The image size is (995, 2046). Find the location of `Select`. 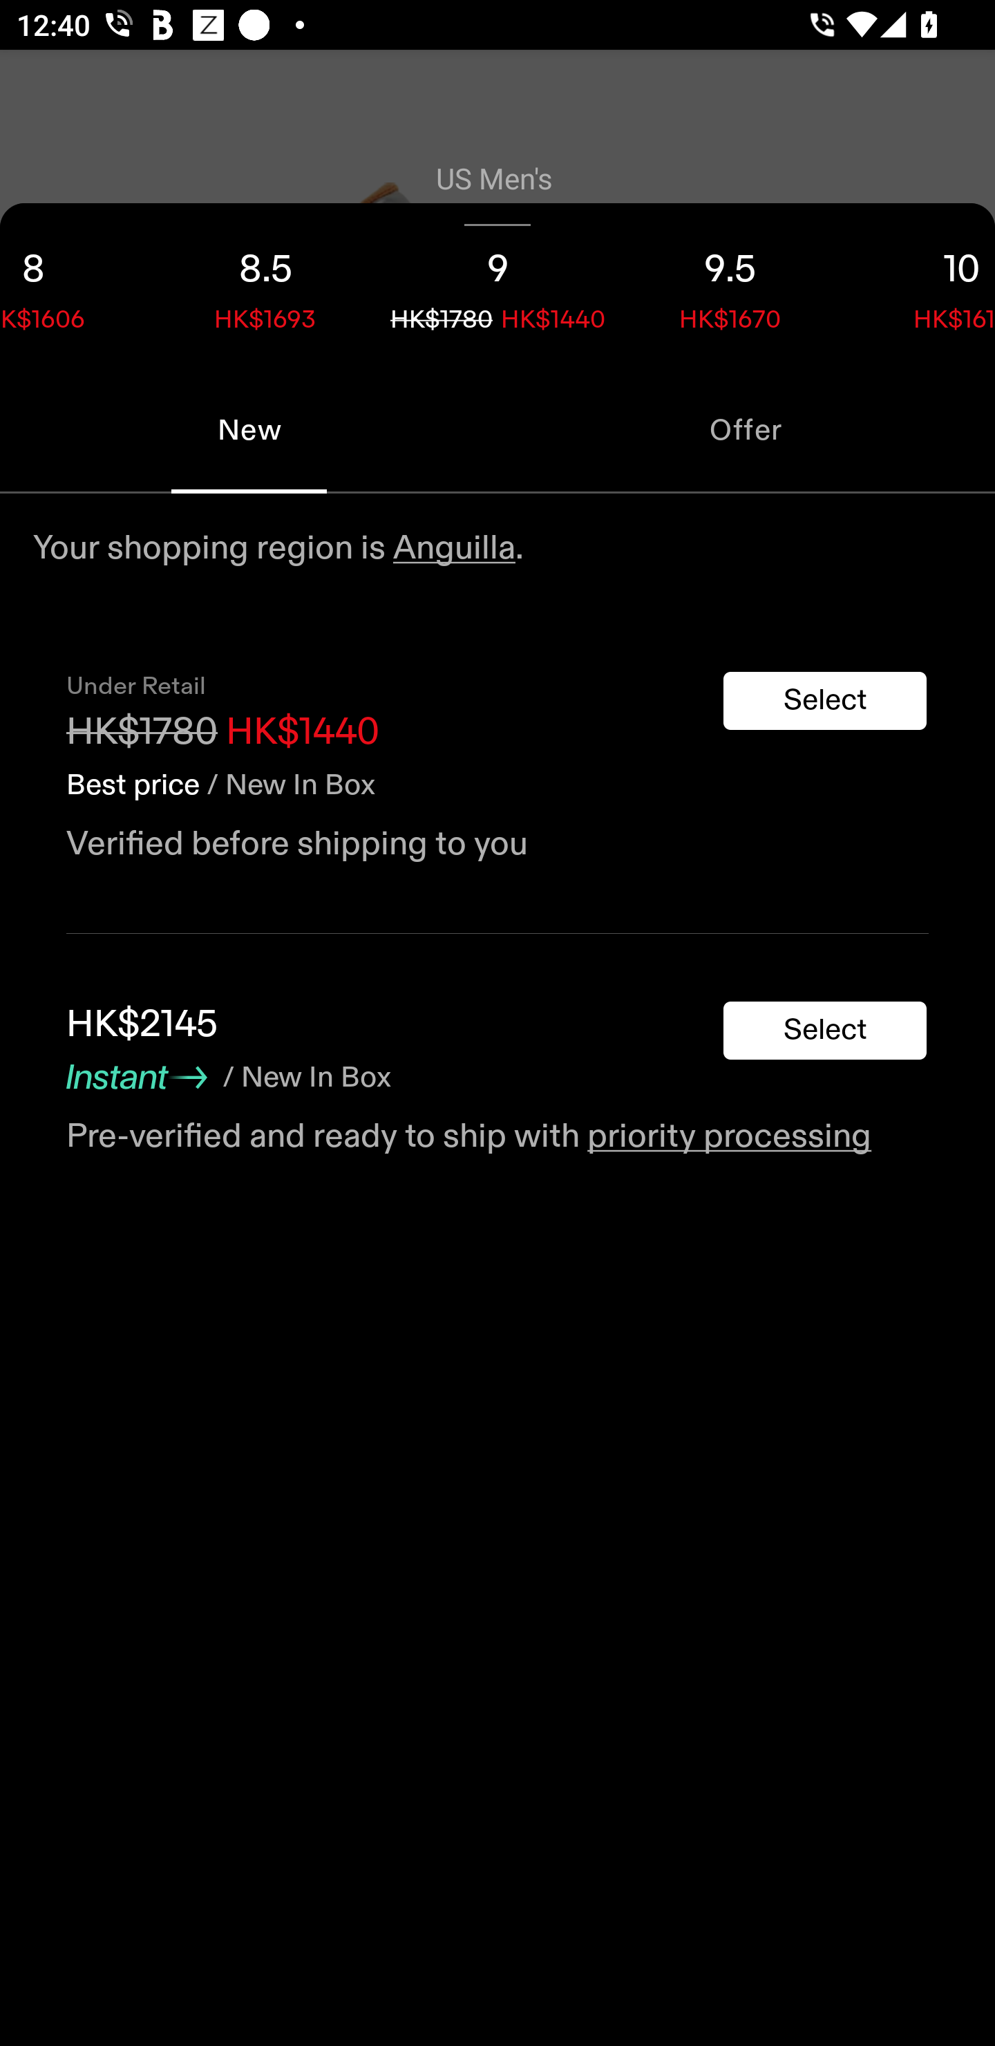

Select is located at coordinates (825, 700).